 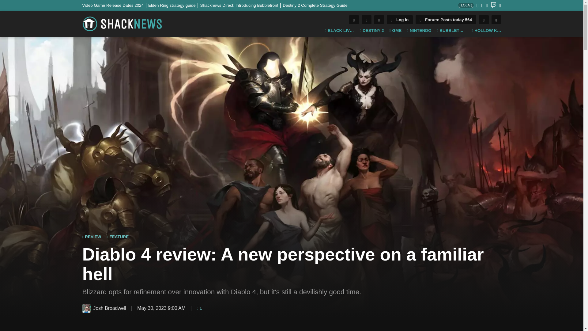 I want to click on FEATURE, so click(x=118, y=237).